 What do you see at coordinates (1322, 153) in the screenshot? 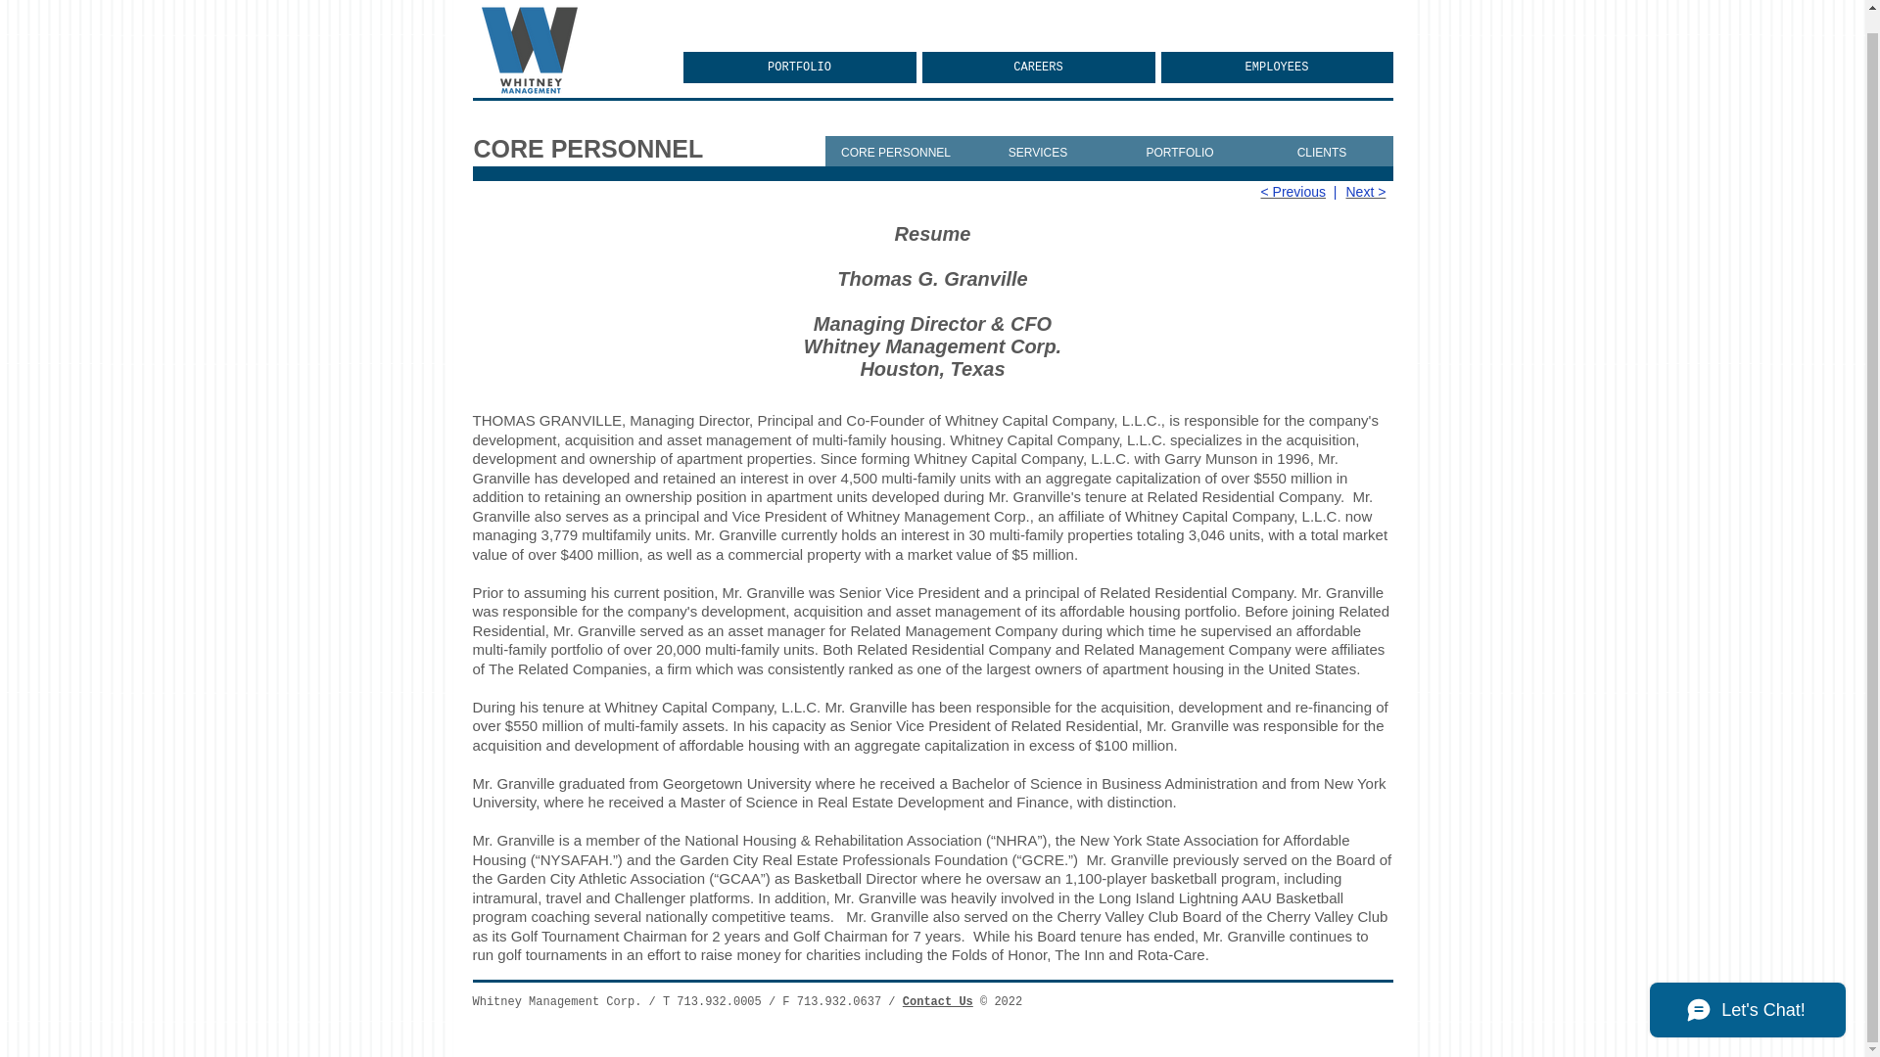
I see `CLIENTS` at bounding box center [1322, 153].